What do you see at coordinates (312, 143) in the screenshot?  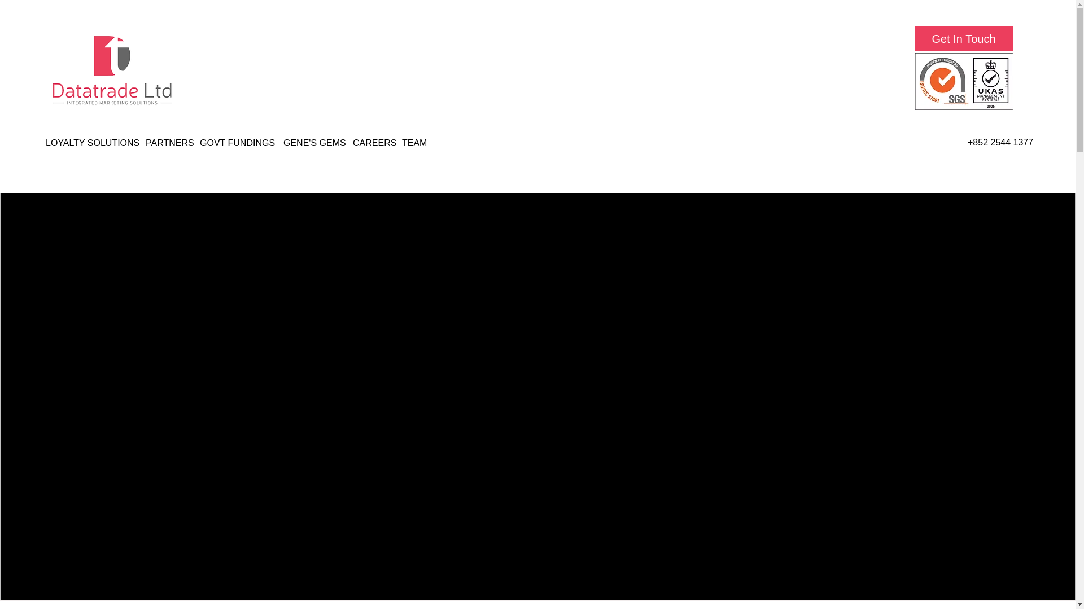 I see `GENE'S GEMS` at bounding box center [312, 143].